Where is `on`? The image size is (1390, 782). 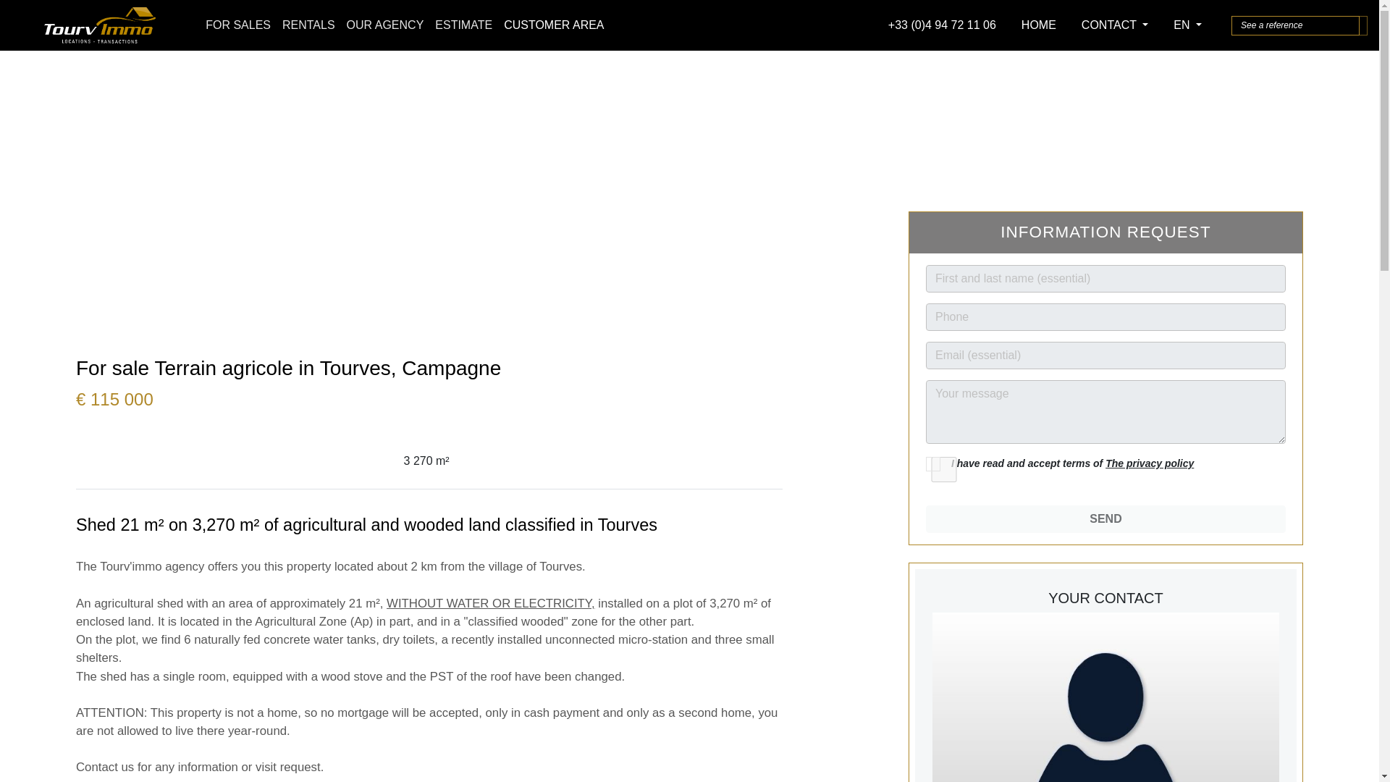 on is located at coordinates (943, 469).